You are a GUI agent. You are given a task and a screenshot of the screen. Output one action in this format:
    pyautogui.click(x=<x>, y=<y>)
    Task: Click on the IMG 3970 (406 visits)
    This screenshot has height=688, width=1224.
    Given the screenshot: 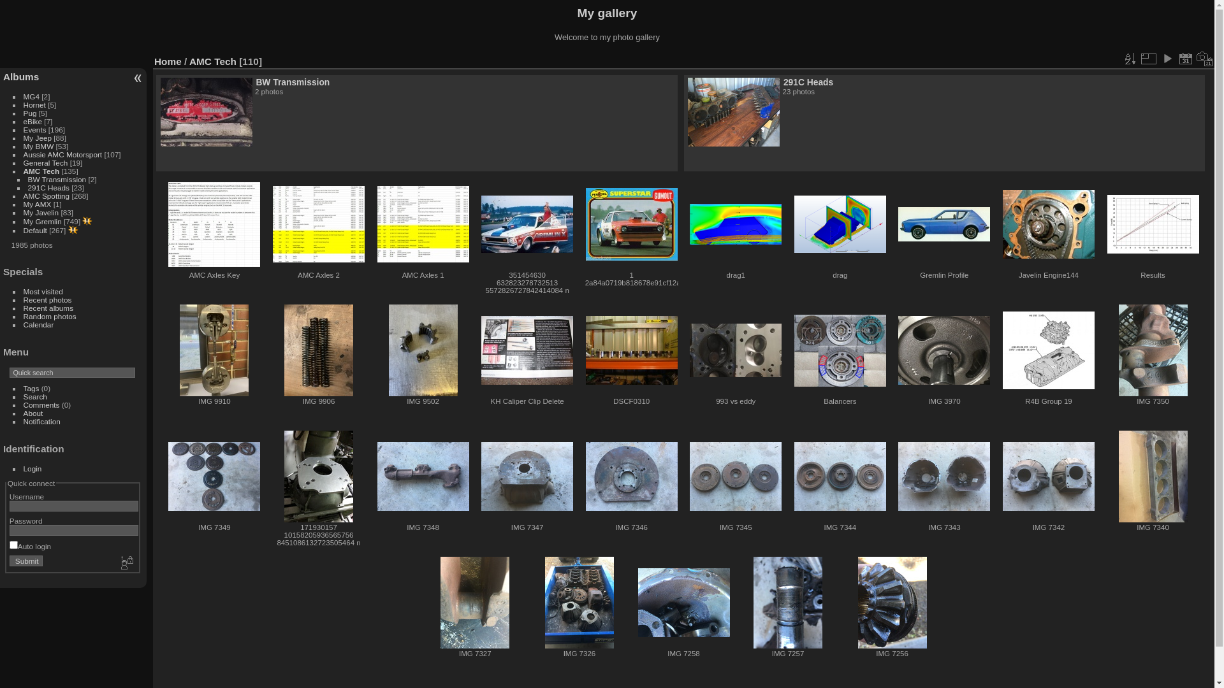 What is the action you would take?
    pyautogui.click(x=944, y=350)
    